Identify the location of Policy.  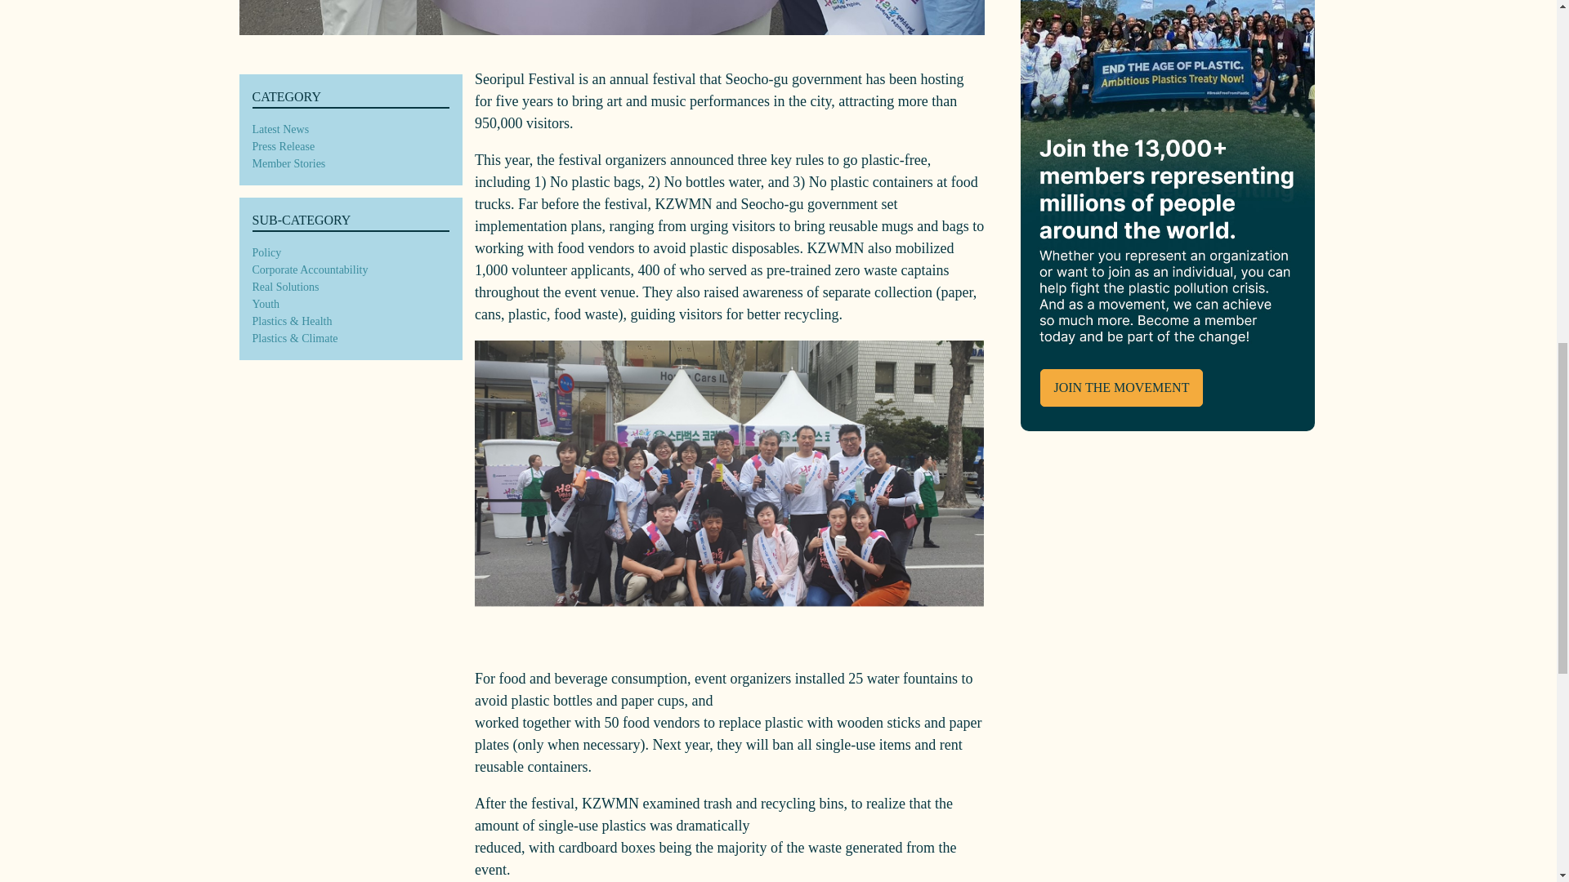
(266, 252).